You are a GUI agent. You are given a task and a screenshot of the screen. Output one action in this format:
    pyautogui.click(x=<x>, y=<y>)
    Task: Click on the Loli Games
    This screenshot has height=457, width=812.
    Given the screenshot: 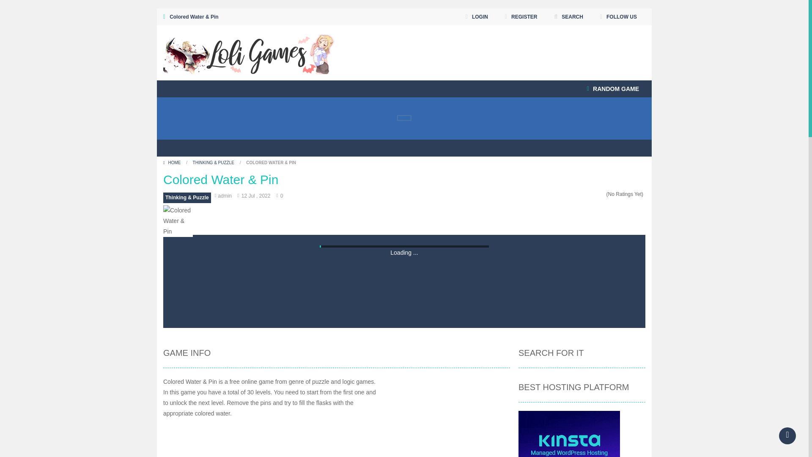 What is the action you would take?
    pyautogui.click(x=249, y=52)
    